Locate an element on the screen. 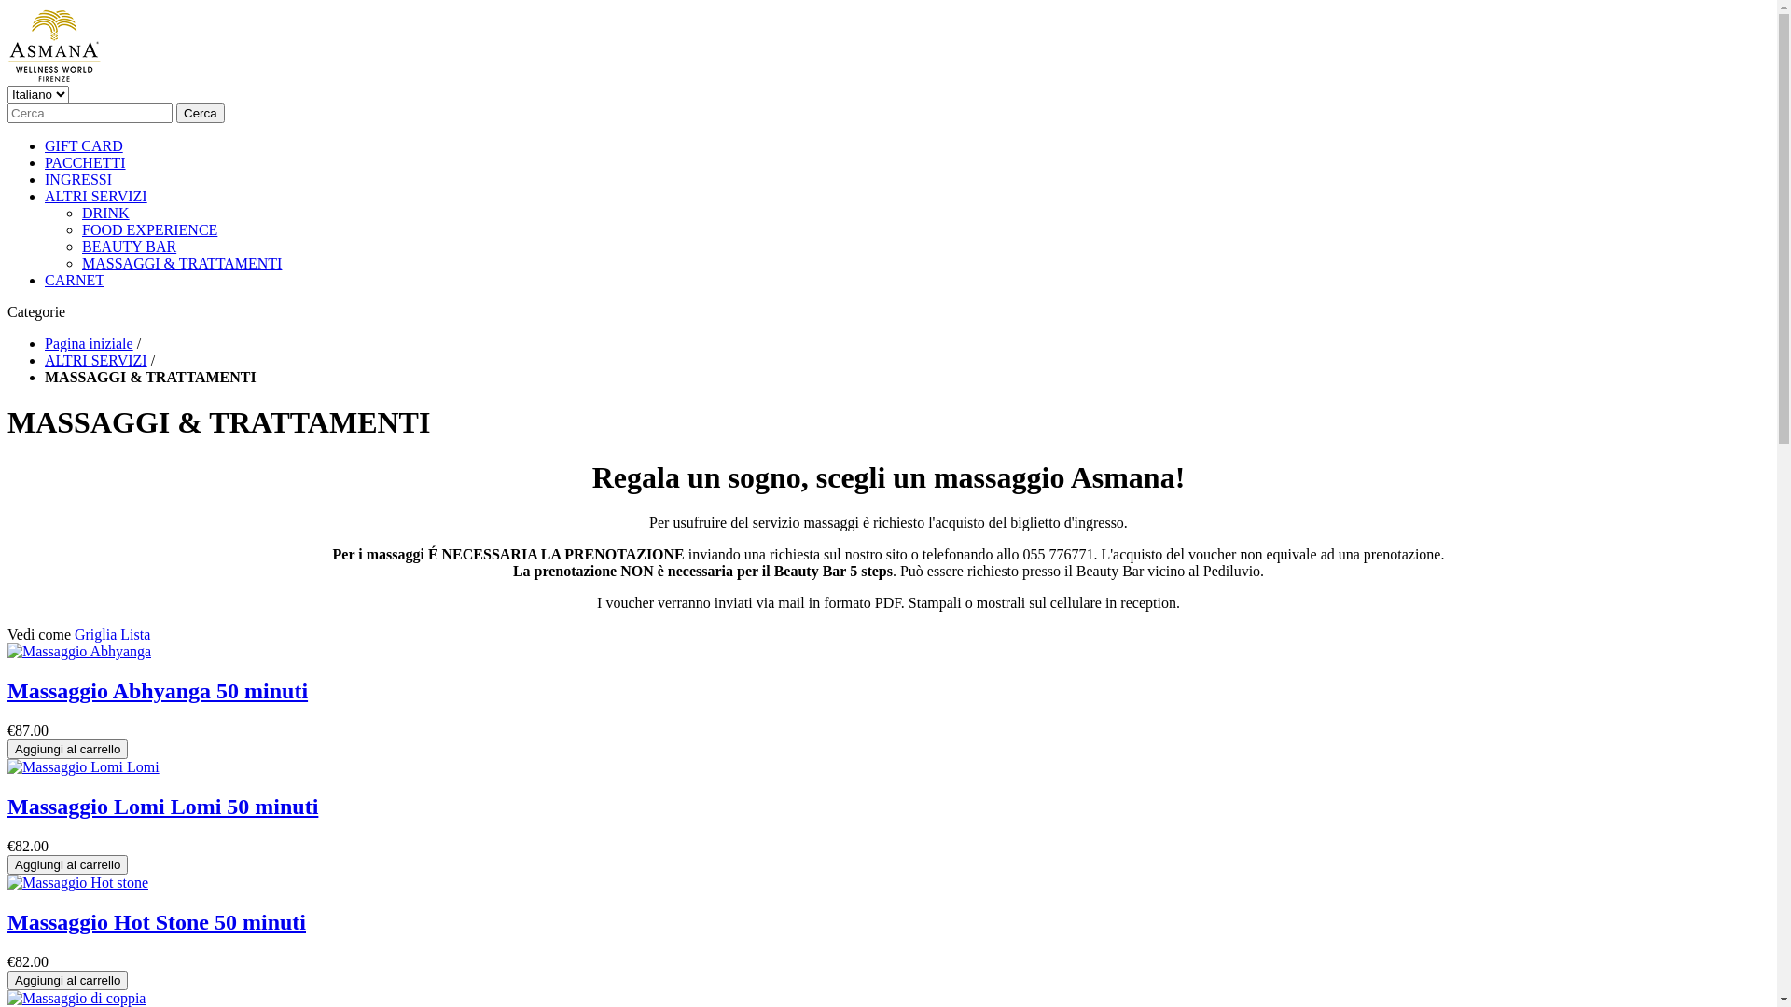 The width and height of the screenshot is (1791, 1007). Massaggio Hot stone is located at coordinates (78, 882).